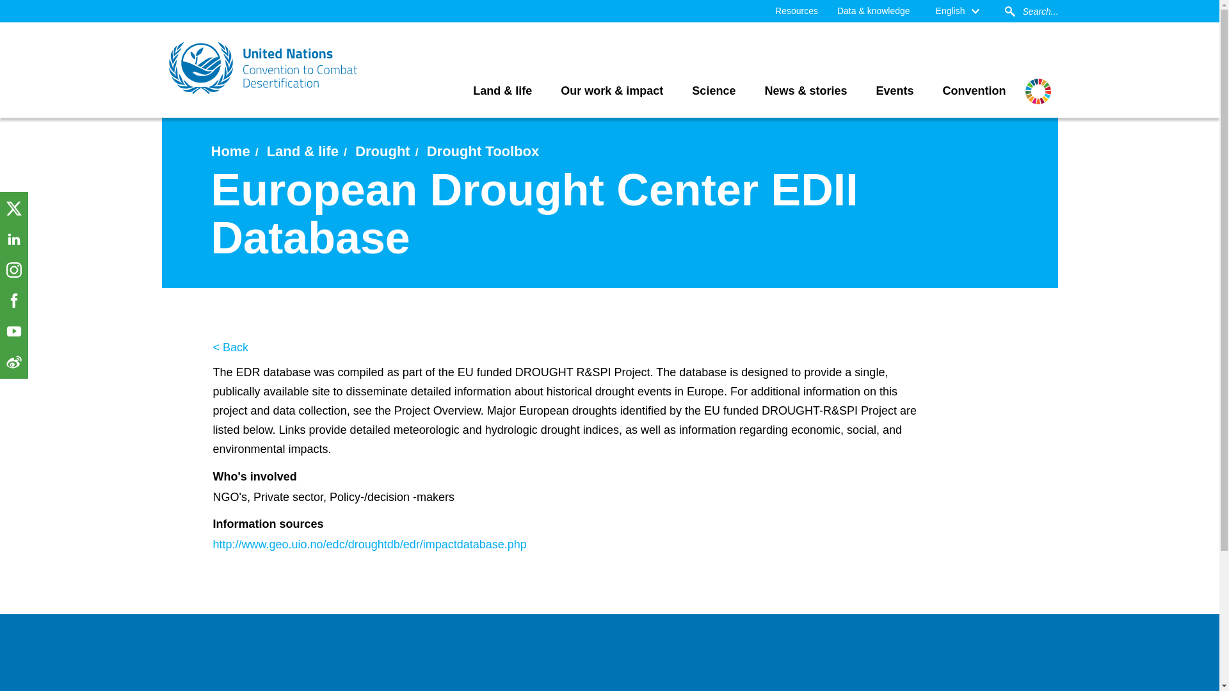  I want to click on Events, so click(895, 91).